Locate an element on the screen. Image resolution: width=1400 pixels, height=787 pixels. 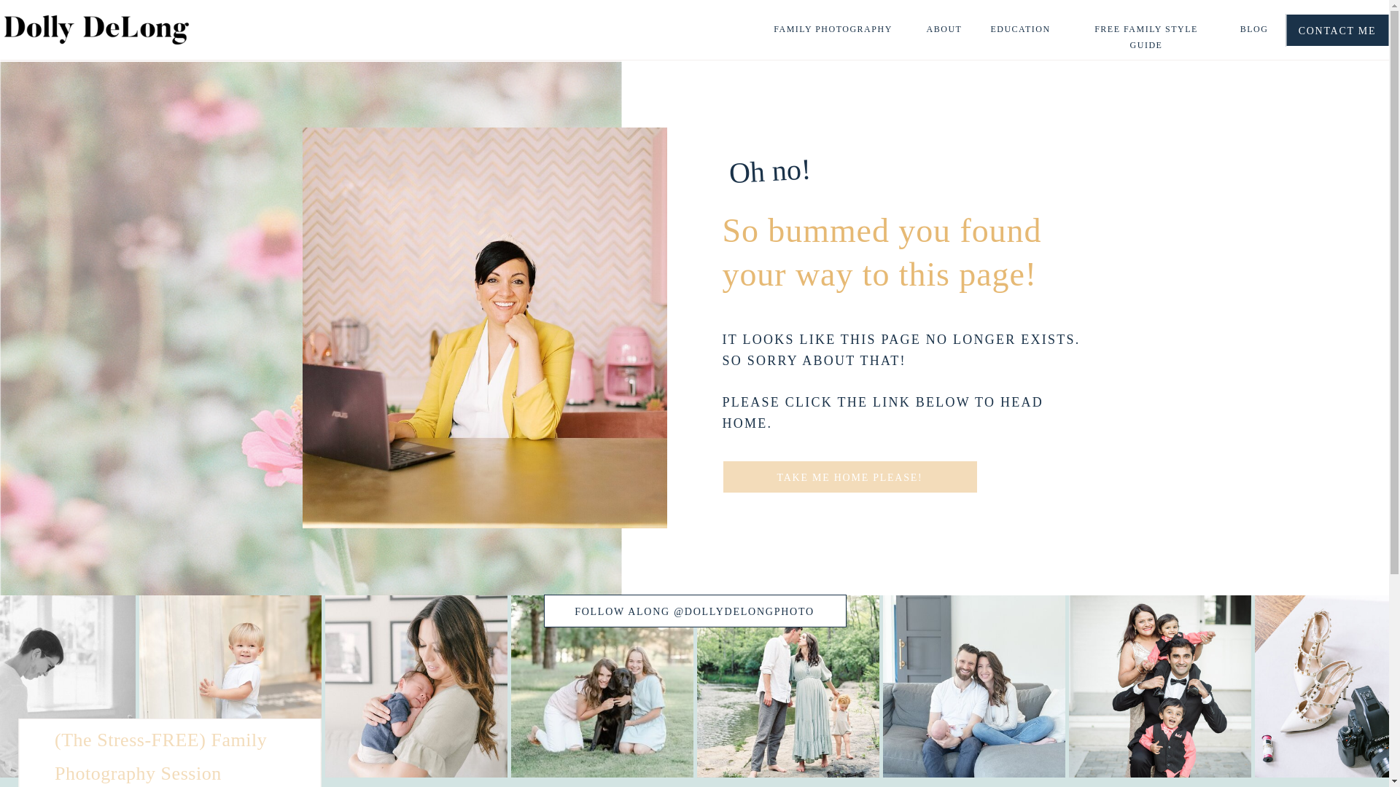
ABOUT is located at coordinates (944, 30).